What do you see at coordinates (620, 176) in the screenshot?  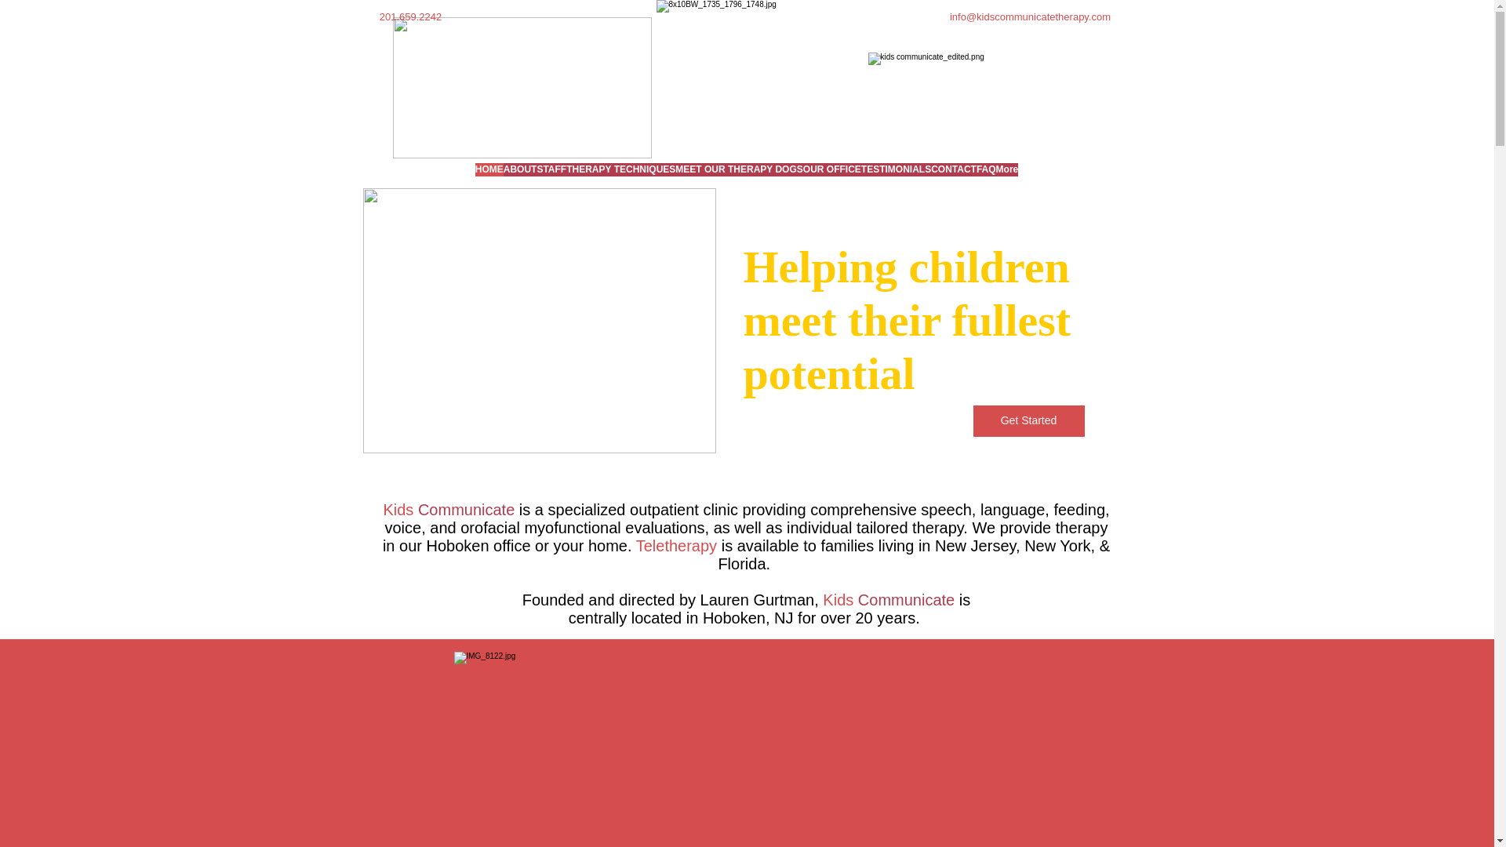 I see `THERAPY TECHNIQUES` at bounding box center [620, 176].